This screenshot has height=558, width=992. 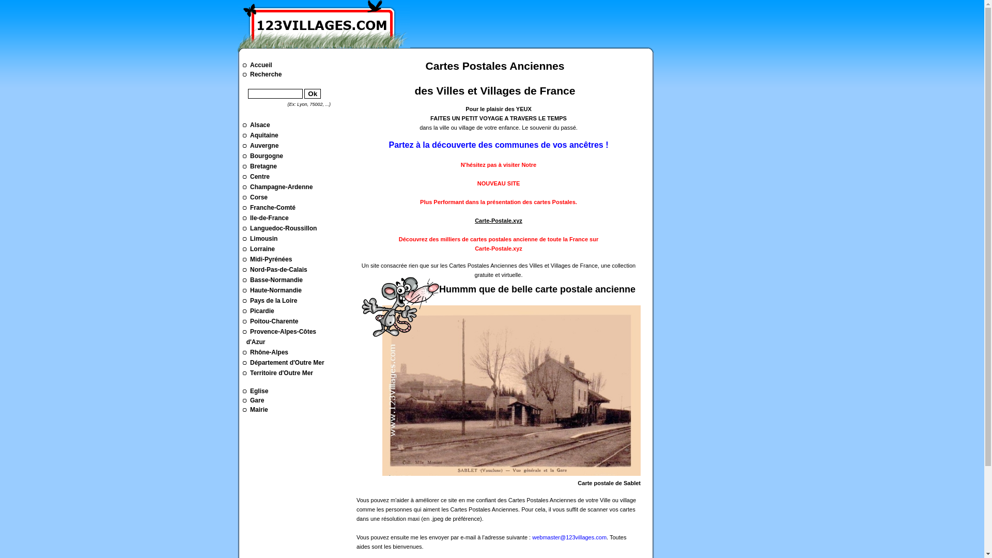 What do you see at coordinates (292, 239) in the screenshot?
I see `Limousin` at bounding box center [292, 239].